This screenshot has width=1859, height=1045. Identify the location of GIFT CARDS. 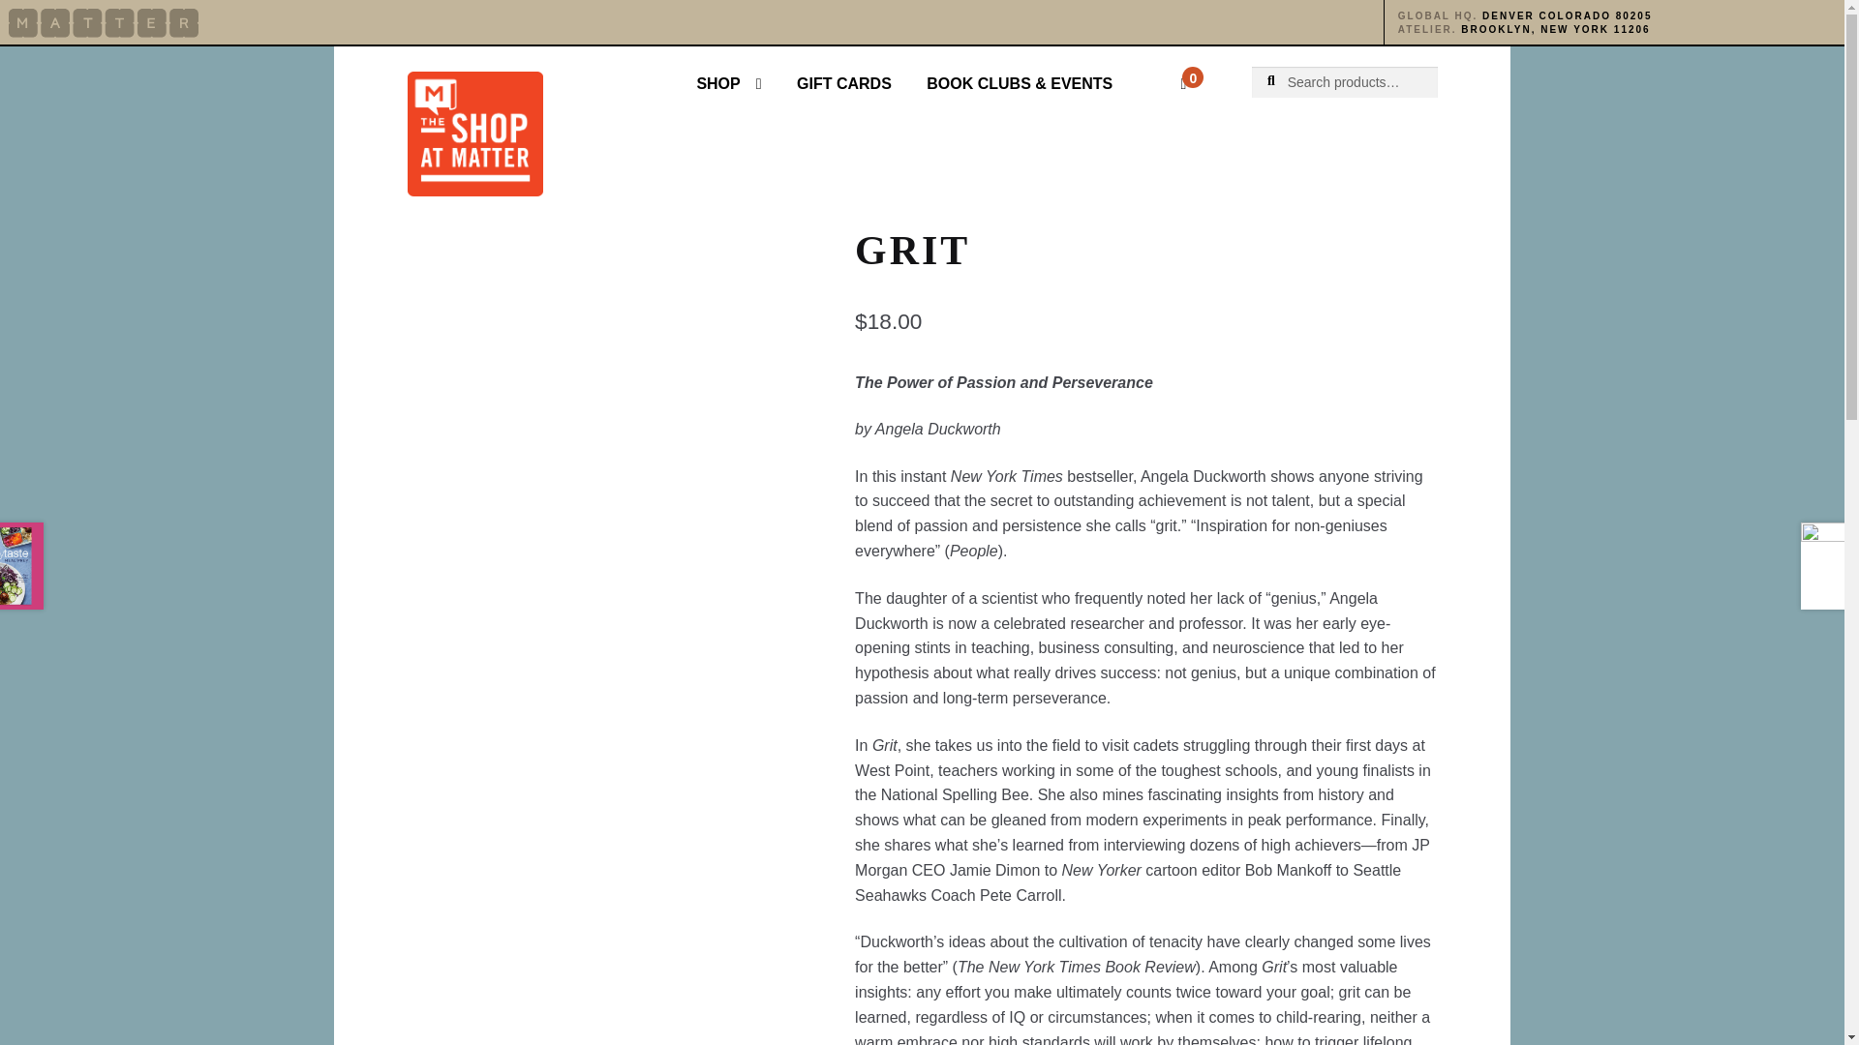
(843, 83).